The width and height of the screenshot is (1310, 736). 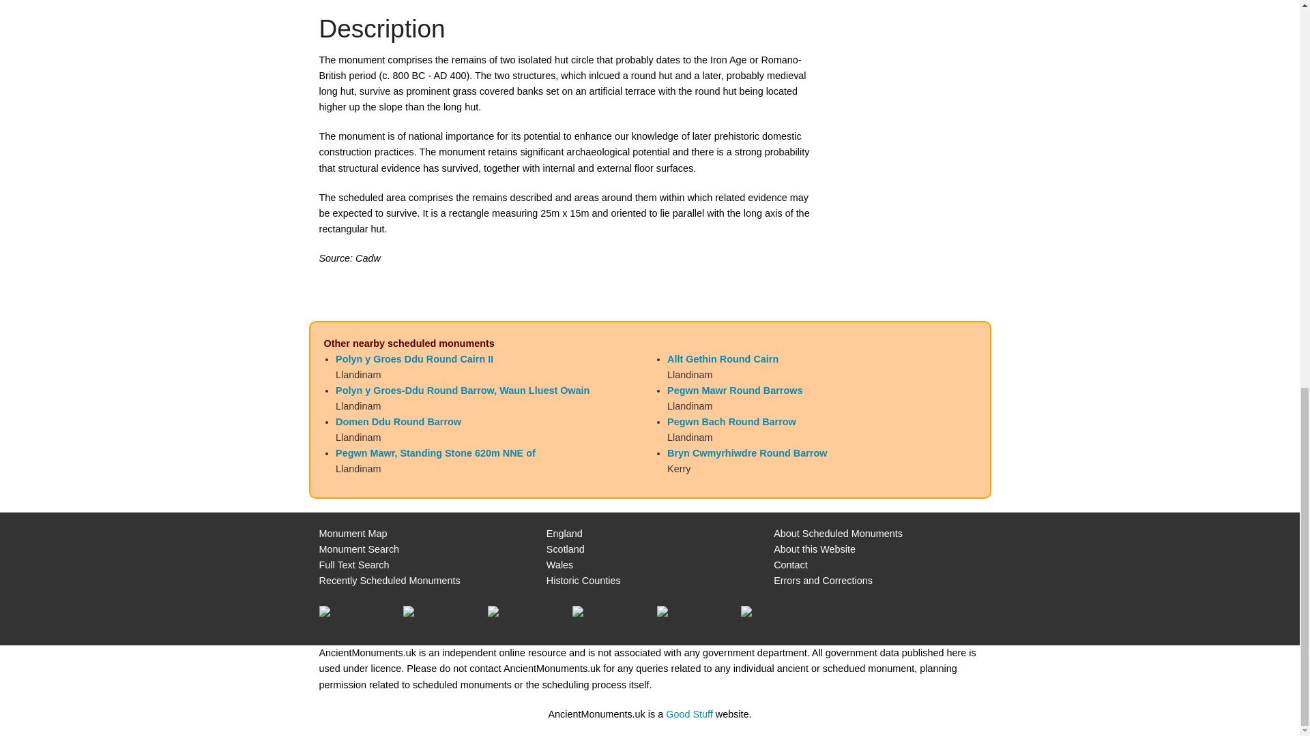 What do you see at coordinates (722, 358) in the screenshot?
I see `Allt Gethin Round Cairn` at bounding box center [722, 358].